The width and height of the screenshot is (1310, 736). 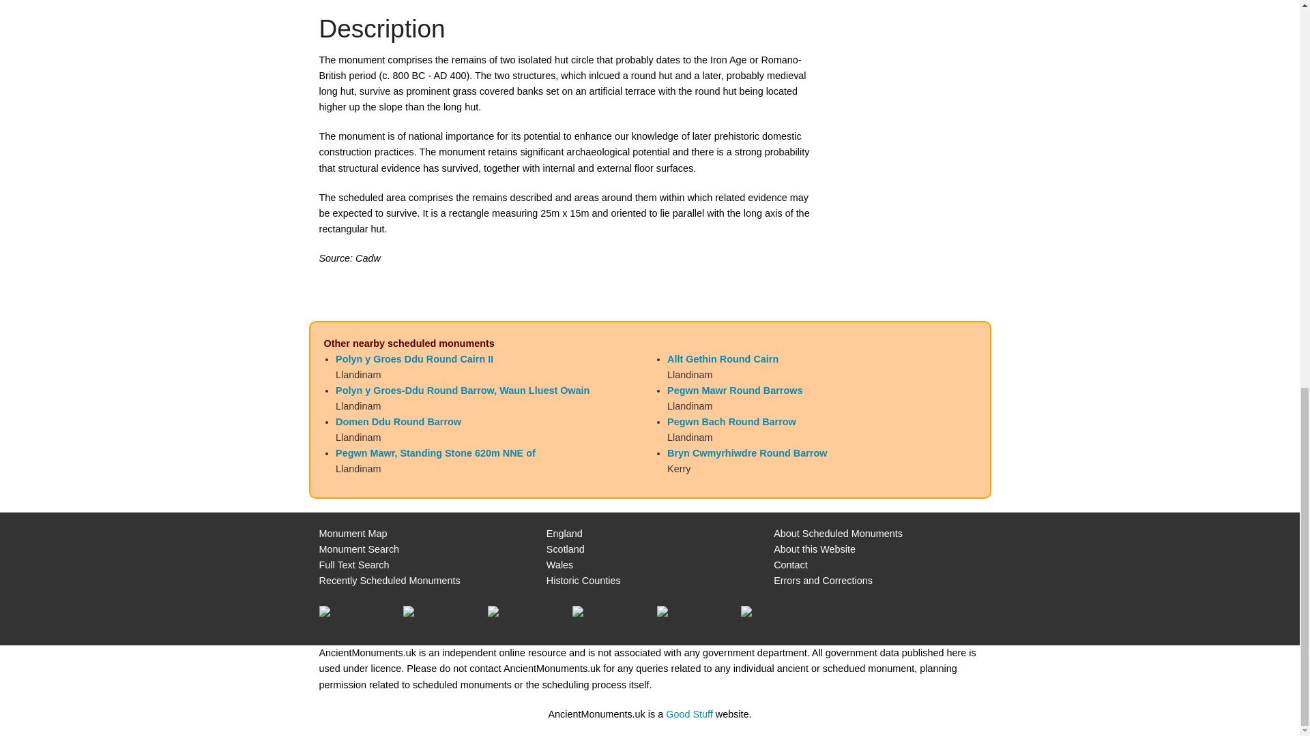 What do you see at coordinates (722, 358) in the screenshot?
I see `Allt Gethin Round Cairn` at bounding box center [722, 358].